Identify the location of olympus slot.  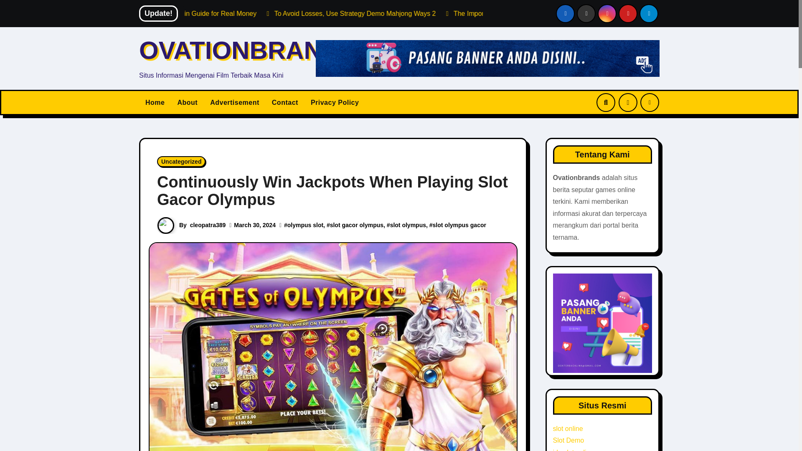
(305, 225).